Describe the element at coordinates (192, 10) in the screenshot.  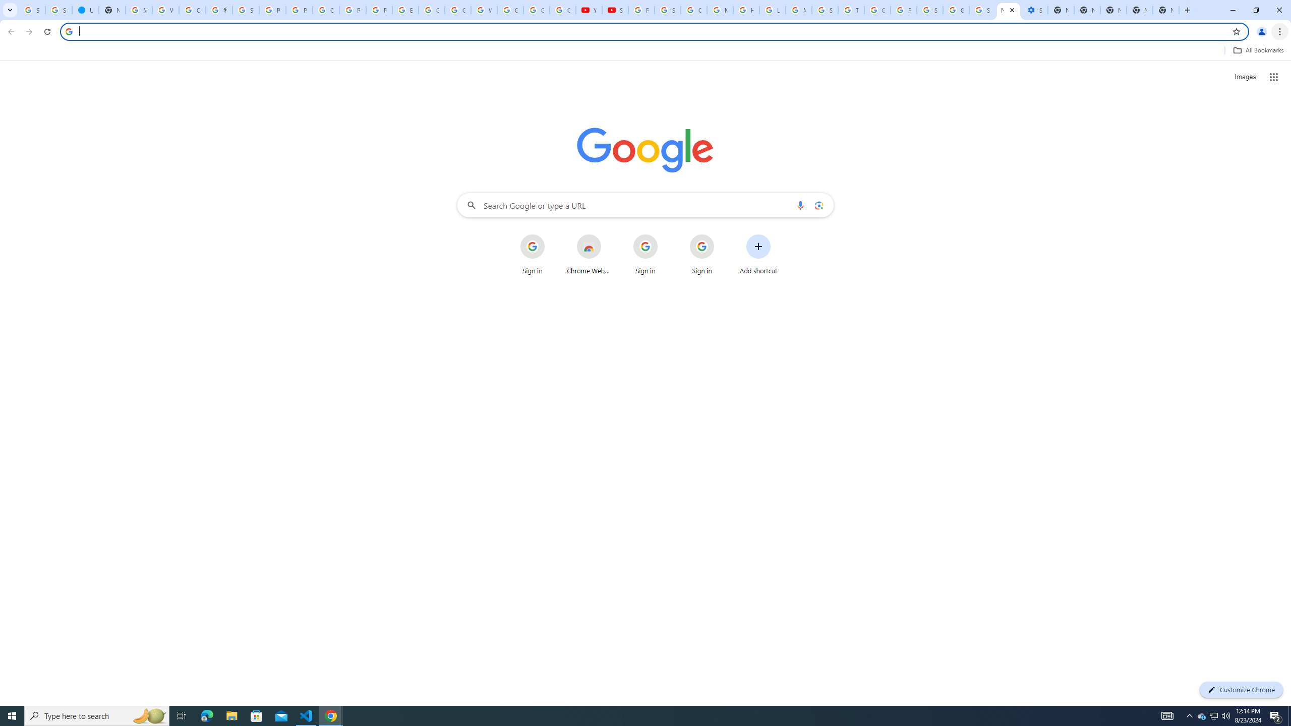
I see `Create your Google Account` at that location.